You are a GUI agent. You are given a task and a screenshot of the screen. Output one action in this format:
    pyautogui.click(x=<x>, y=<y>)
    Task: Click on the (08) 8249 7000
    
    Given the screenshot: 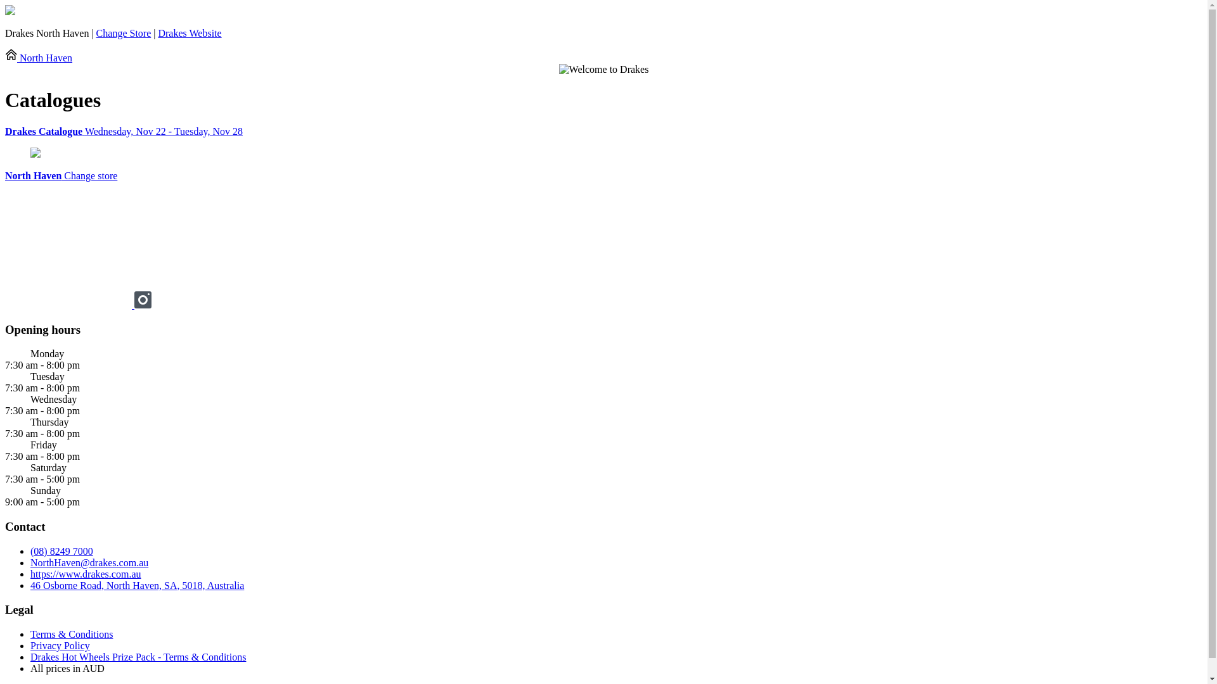 What is the action you would take?
    pyautogui.click(x=62, y=551)
    